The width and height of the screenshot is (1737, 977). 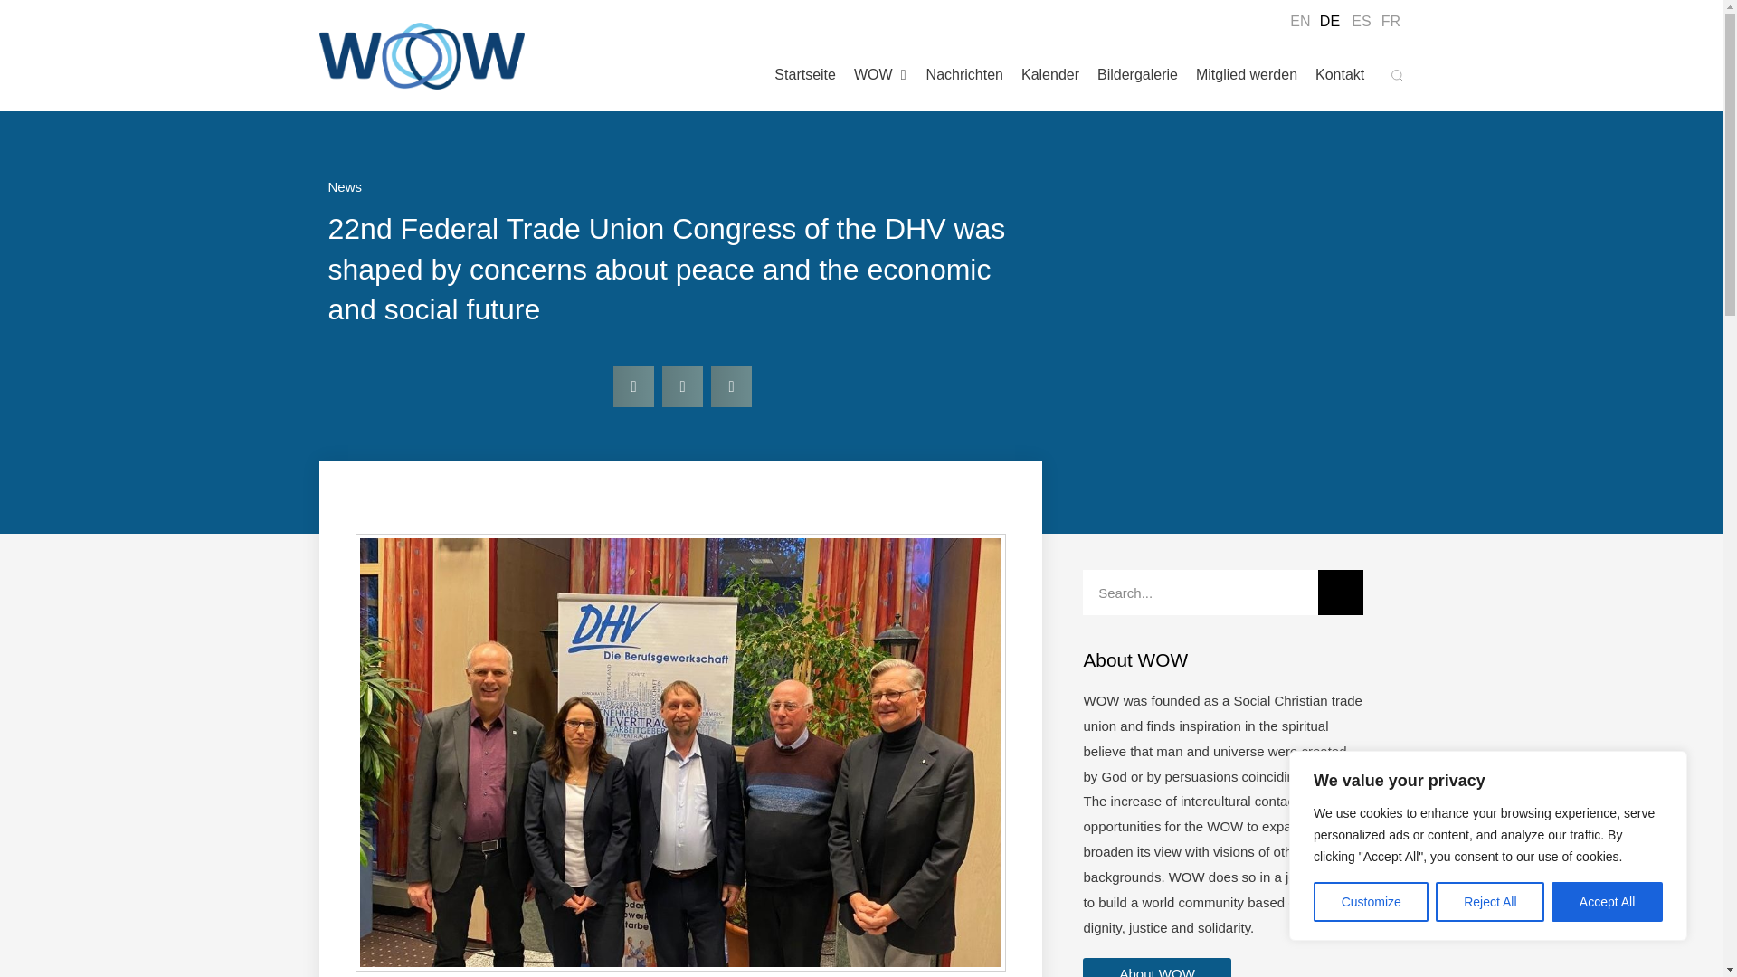 I want to click on Accept All, so click(x=1607, y=902).